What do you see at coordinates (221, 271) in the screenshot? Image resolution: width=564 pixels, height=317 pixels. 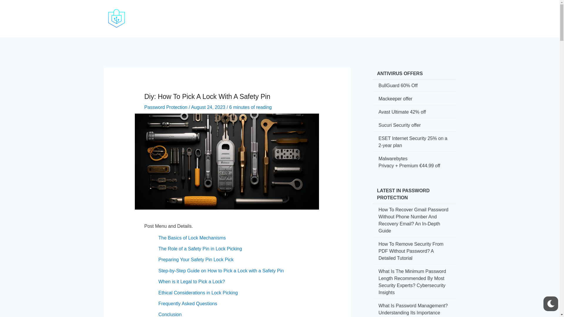 I see `Step-by-Step Guide on How to Pick a Lock with a Safety Pin` at bounding box center [221, 271].